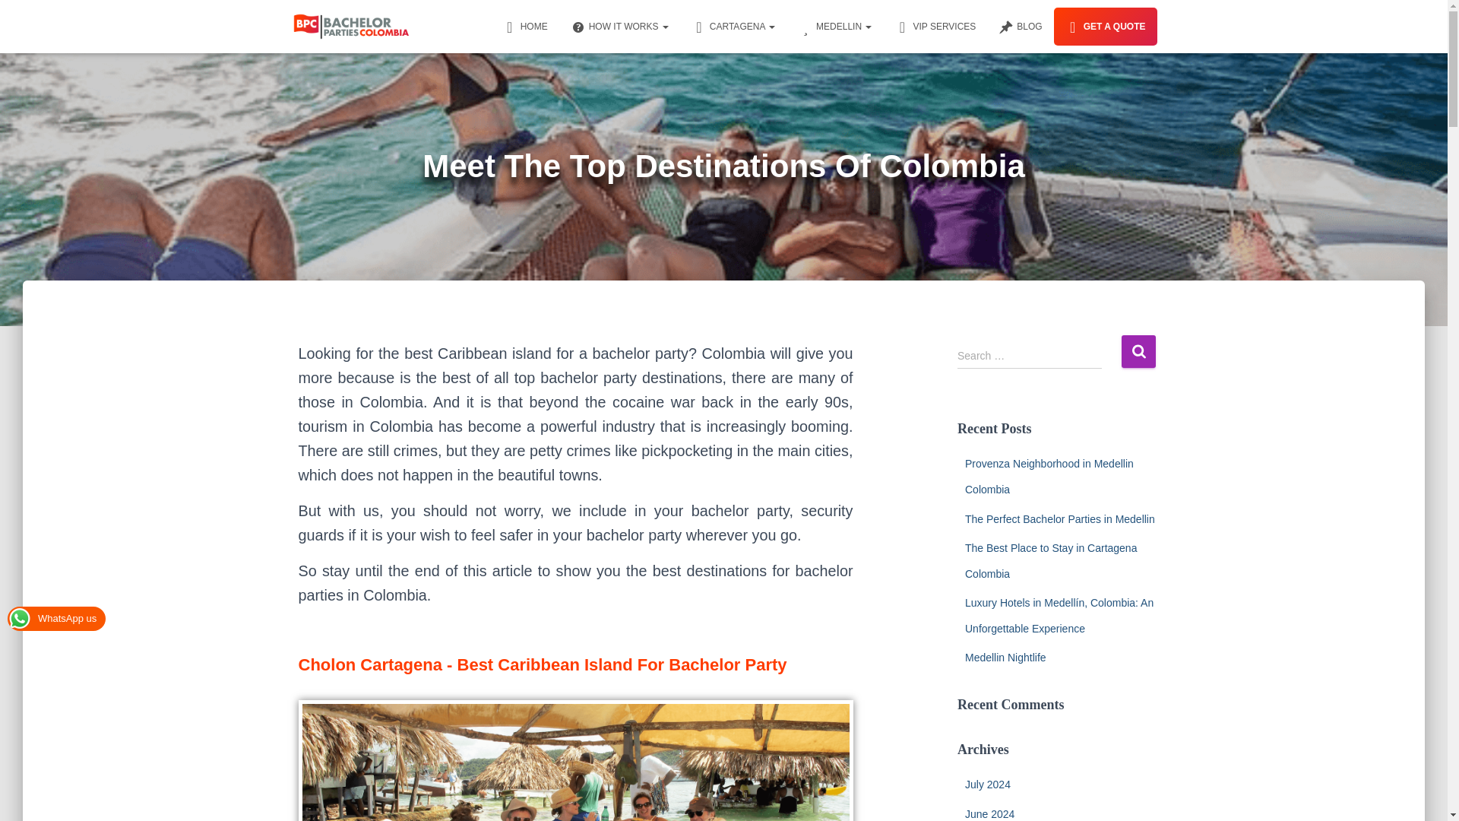 This screenshot has height=821, width=1459. What do you see at coordinates (1020, 26) in the screenshot?
I see `BLOG` at bounding box center [1020, 26].